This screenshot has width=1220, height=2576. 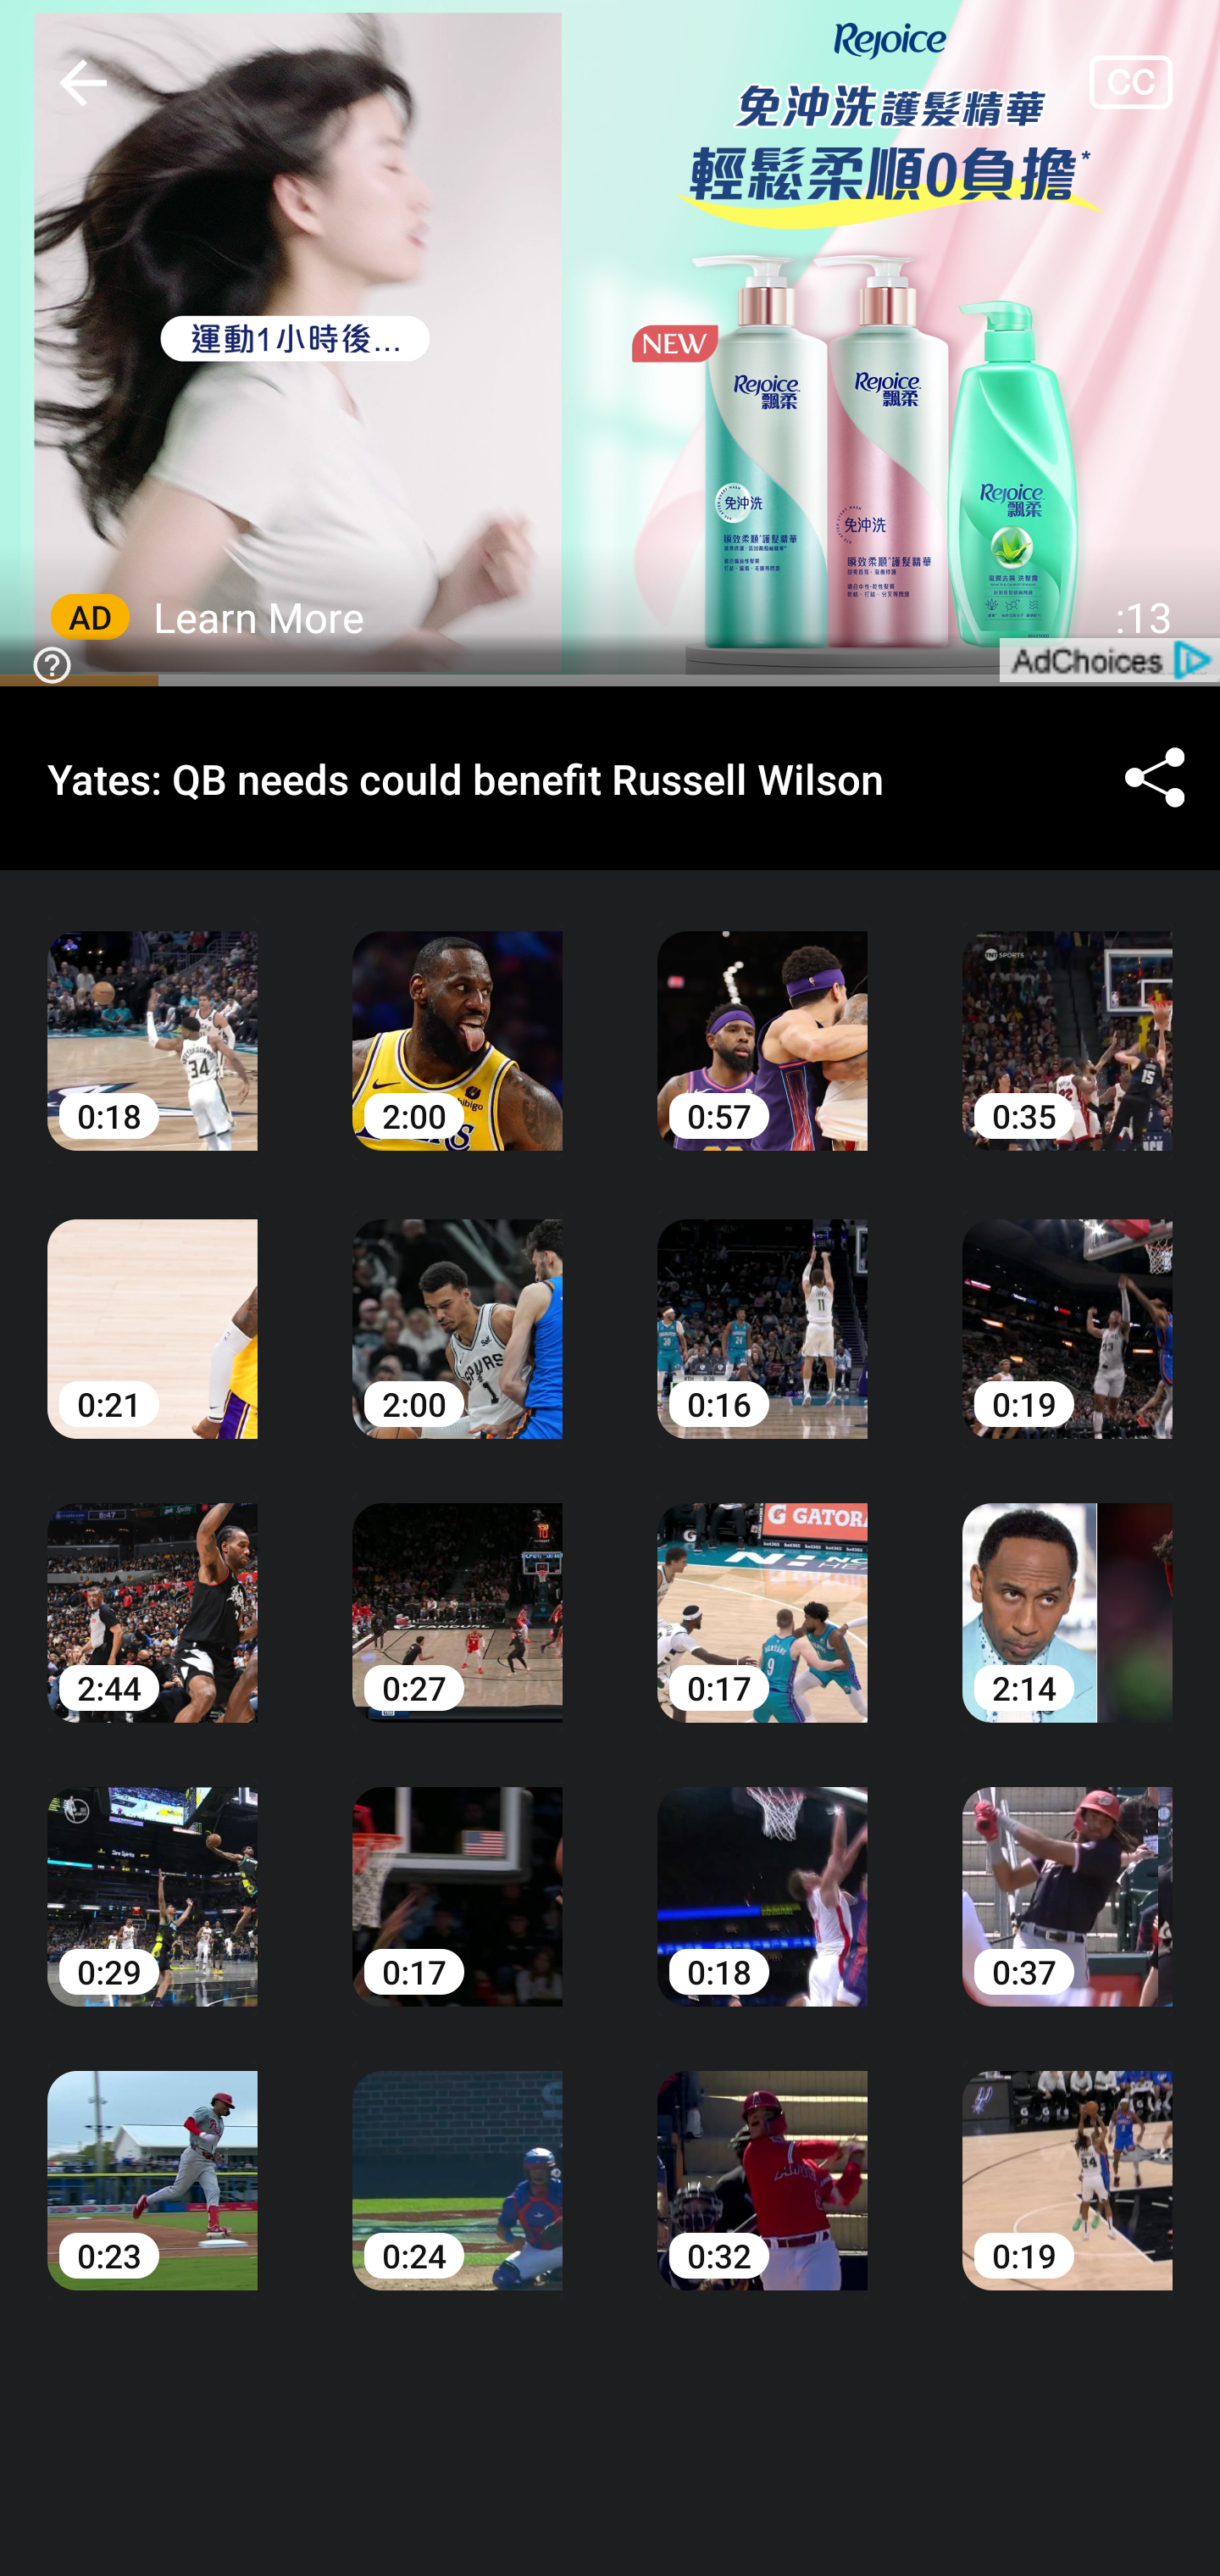 What do you see at coordinates (457, 1873) in the screenshot?
I see `0:17` at bounding box center [457, 1873].